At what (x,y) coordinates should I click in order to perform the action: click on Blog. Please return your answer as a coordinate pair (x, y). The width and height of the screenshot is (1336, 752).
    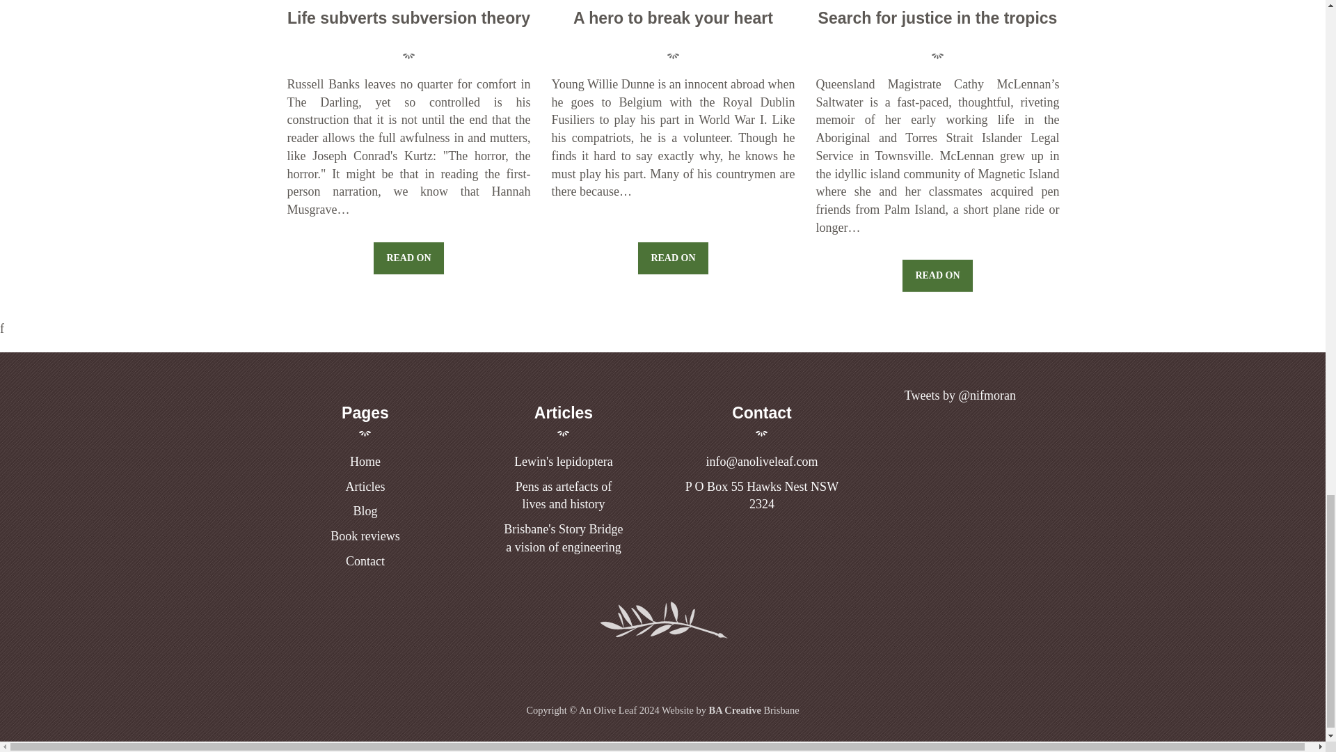
    Looking at the image, I should click on (408, 258).